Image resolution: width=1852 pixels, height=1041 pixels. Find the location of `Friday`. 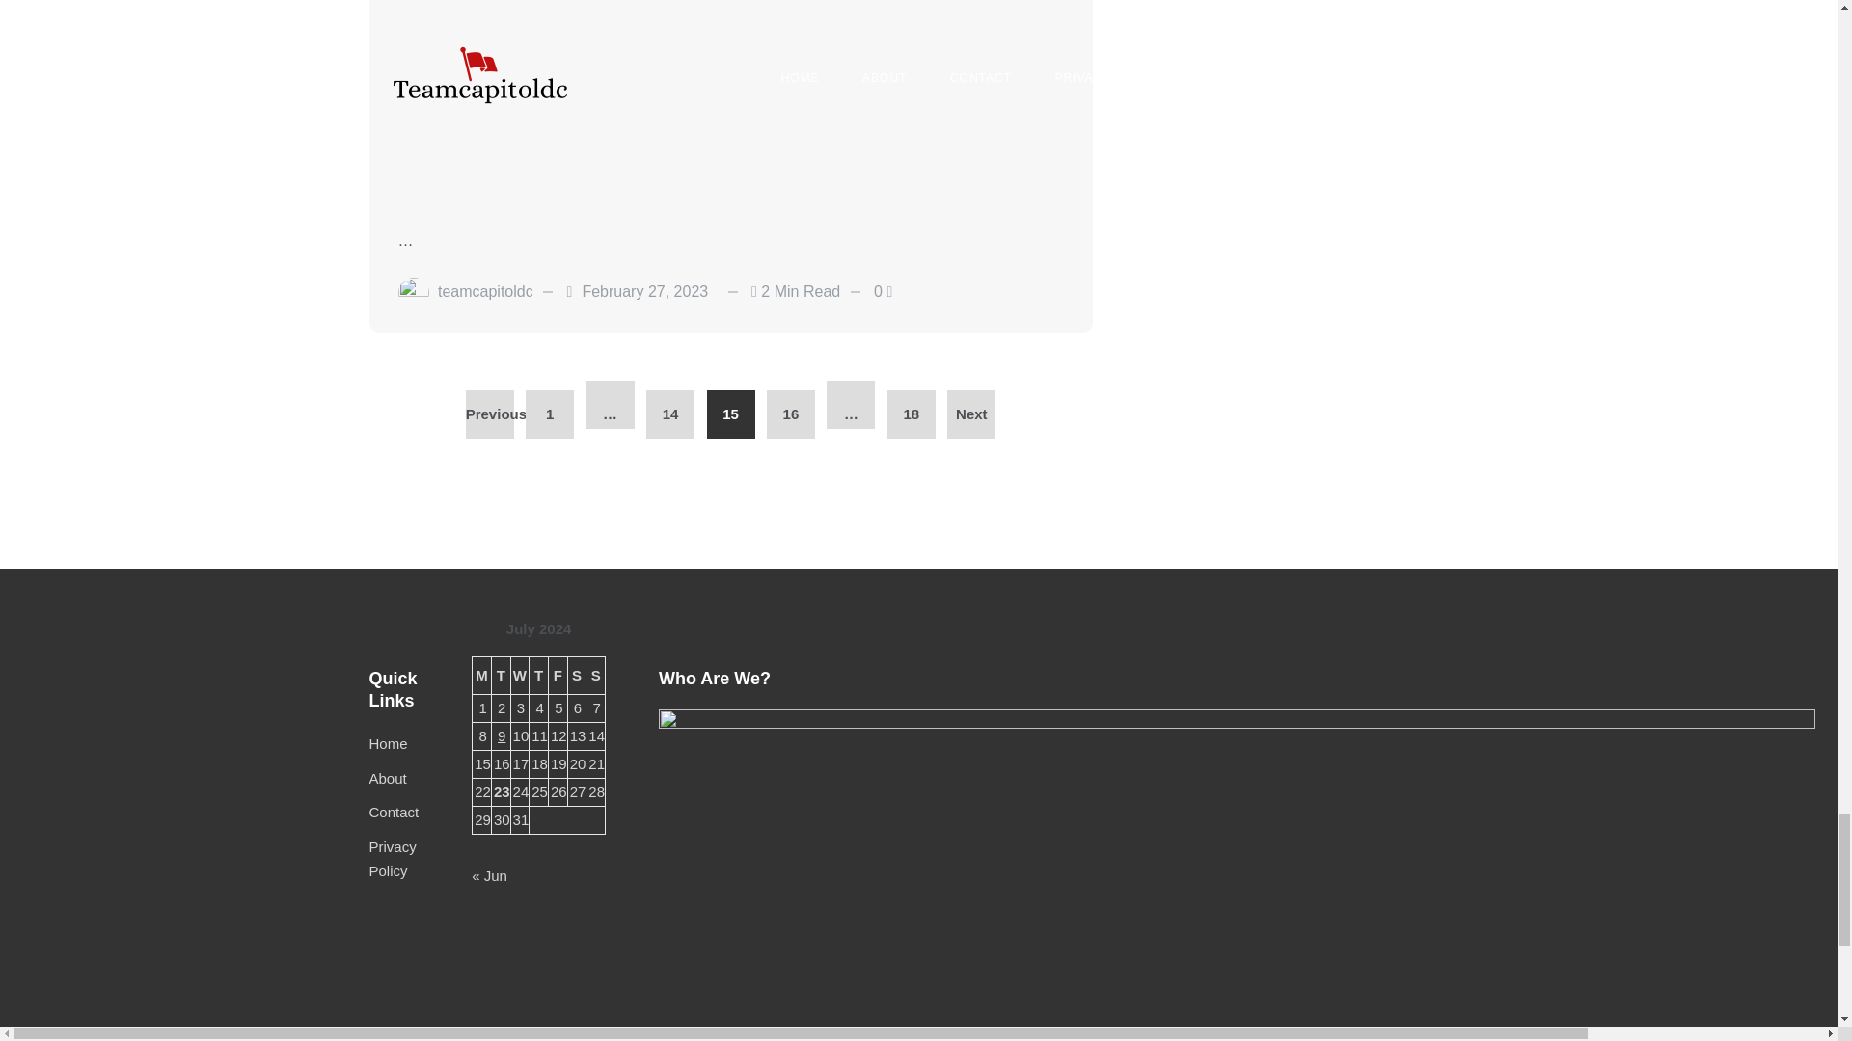

Friday is located at coordinates (558, 675).